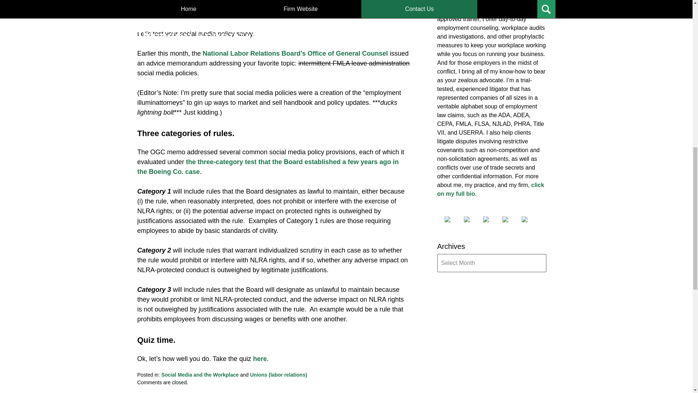  Describe the element at coordinates (453, 219) in the screenshot. I see `Facebook` at that location.